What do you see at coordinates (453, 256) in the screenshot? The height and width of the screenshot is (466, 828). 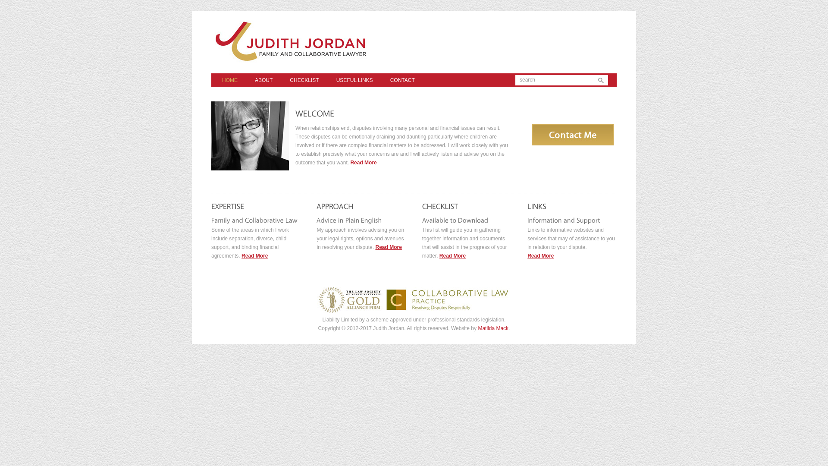 I see `Read More` at bounding box center [453, 256].